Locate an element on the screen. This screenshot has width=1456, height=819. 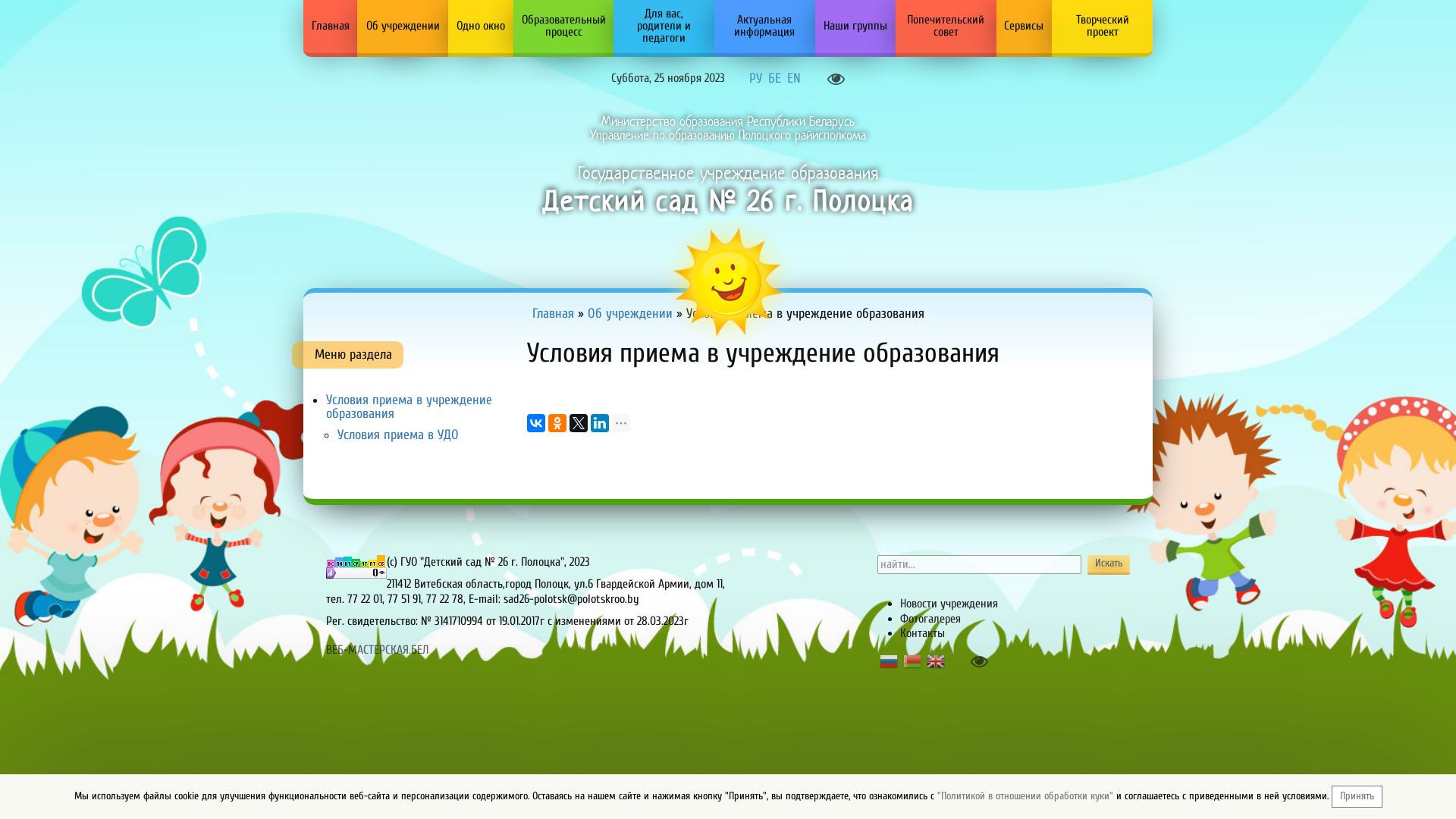
EN is located at coordinates (794, 78).